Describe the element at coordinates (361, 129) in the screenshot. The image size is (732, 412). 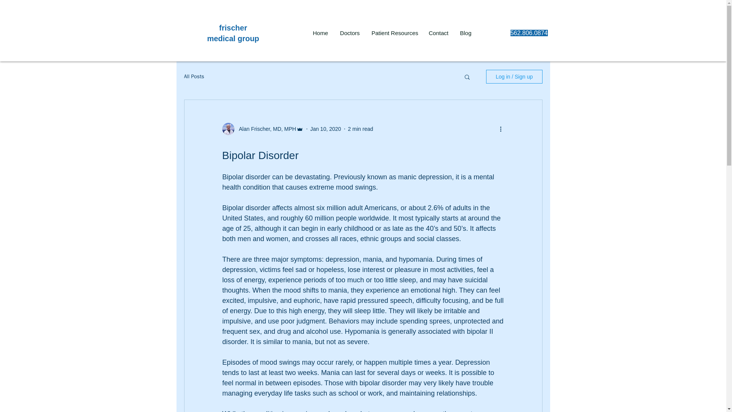
I see `2 min read` at that location.